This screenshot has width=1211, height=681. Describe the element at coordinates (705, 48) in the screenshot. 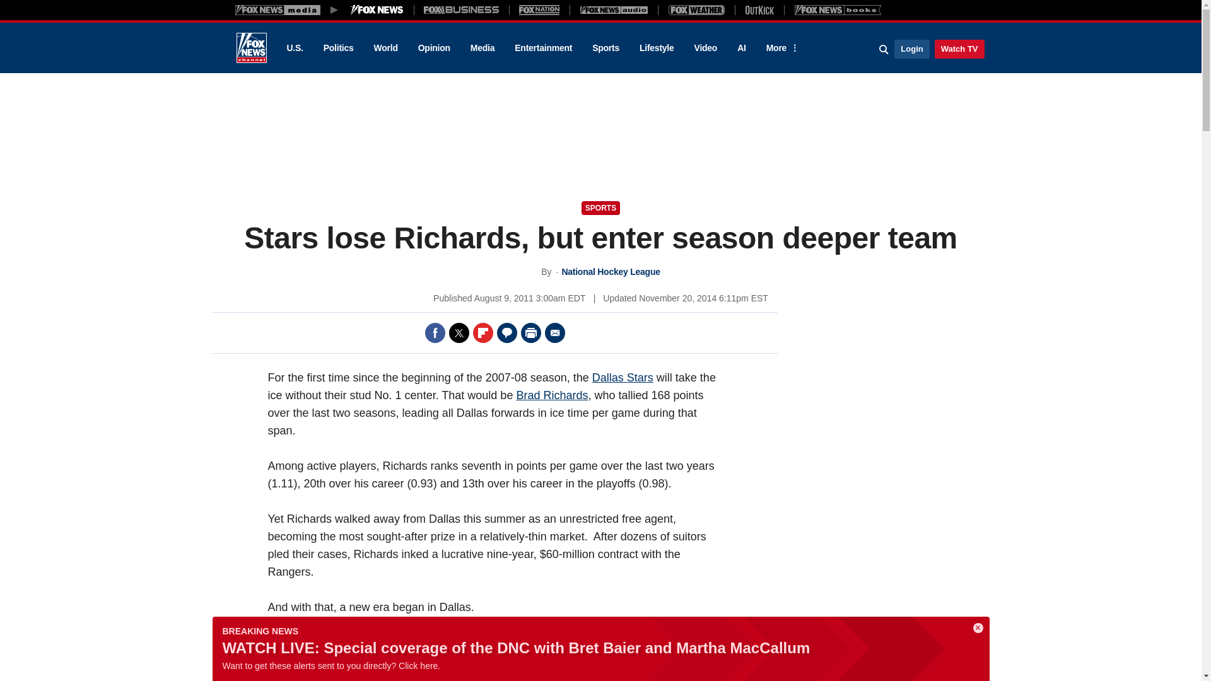

I see `Video` at that location.